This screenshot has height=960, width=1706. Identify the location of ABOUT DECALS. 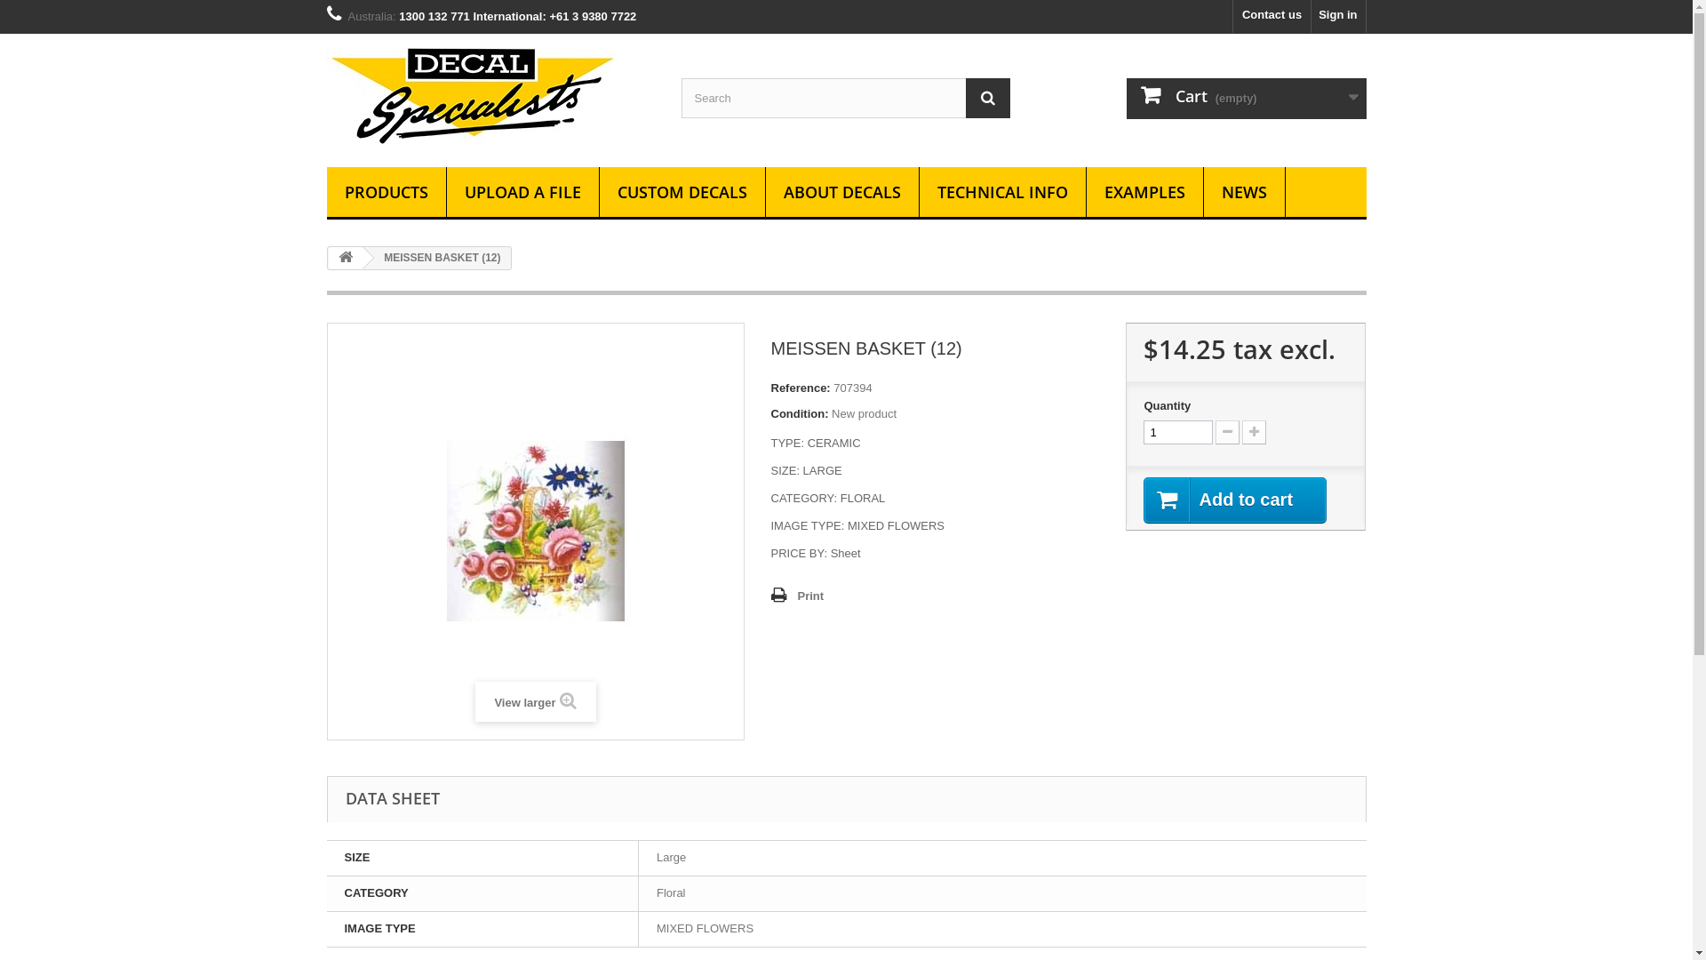
(842, 194).